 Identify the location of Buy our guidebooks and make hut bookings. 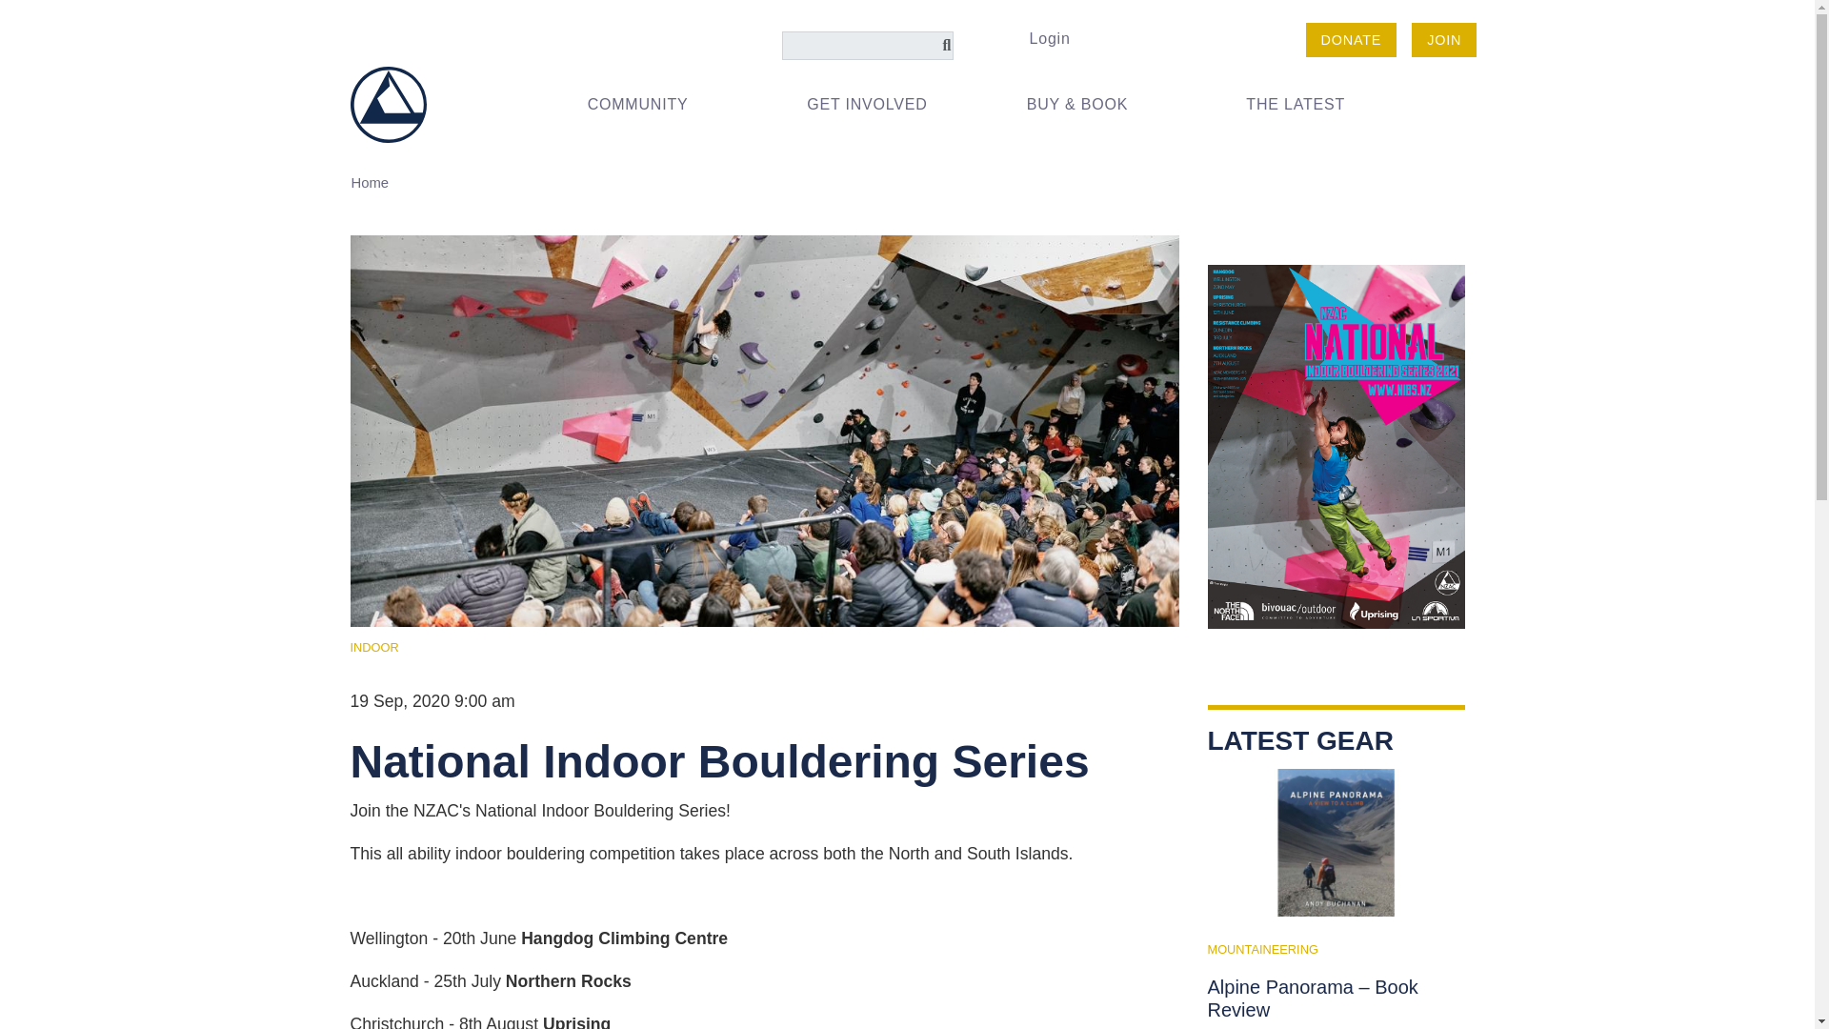
(1095, 104).